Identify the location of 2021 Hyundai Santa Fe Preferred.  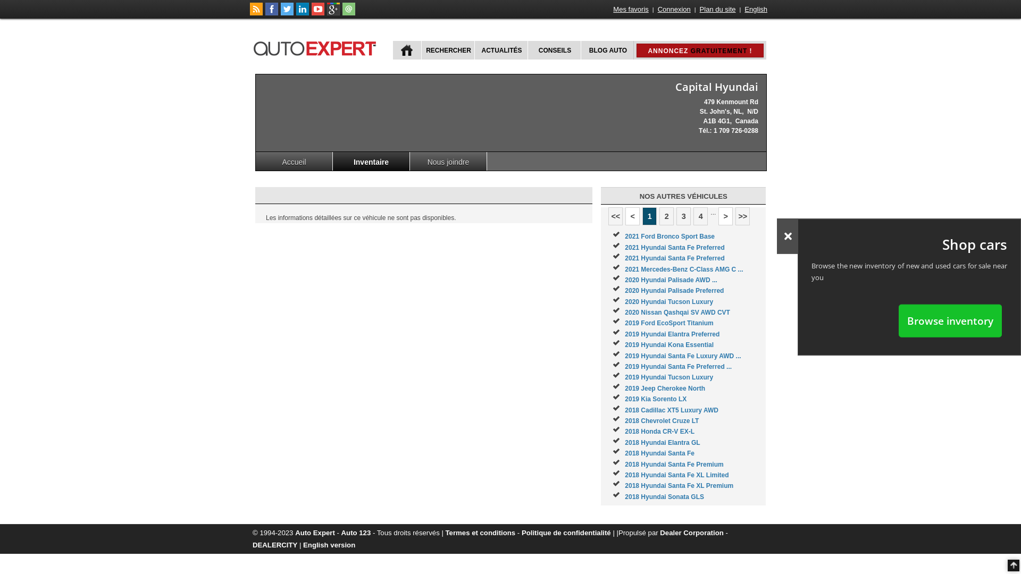
(674, 248).